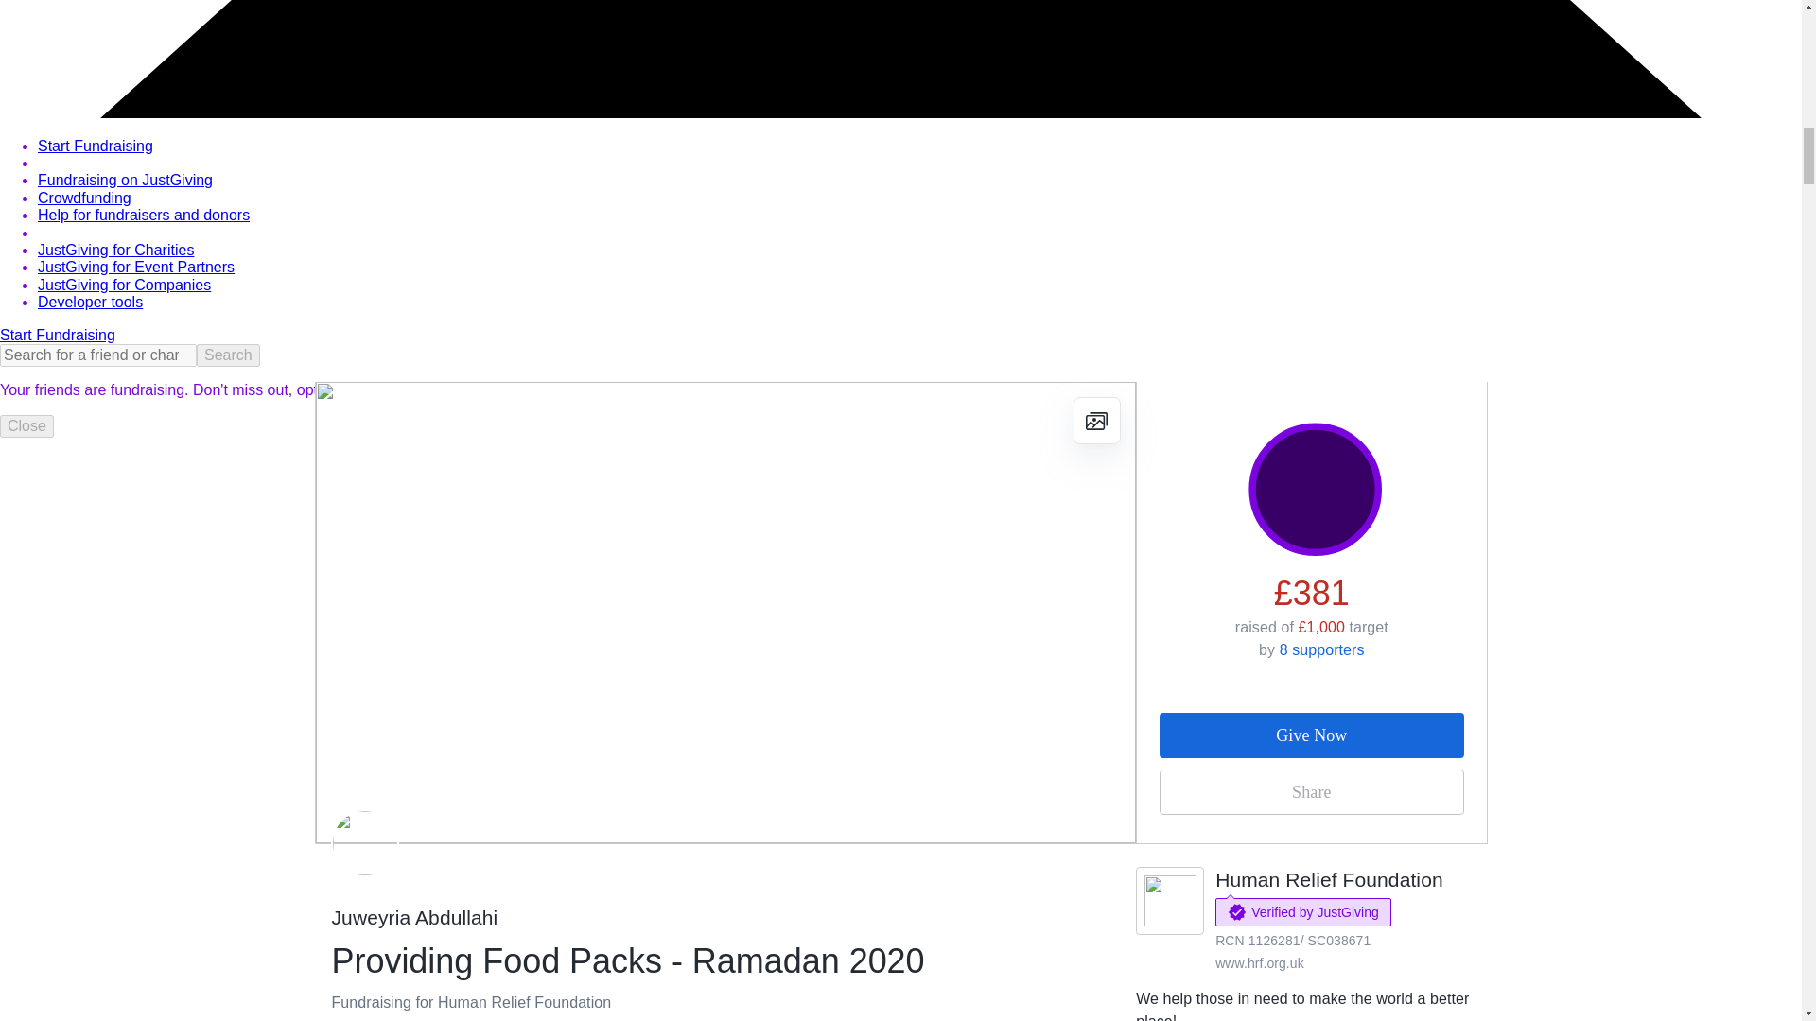 Image resolution: width=1816 pixels, height=1021 pixels. I want to click on www.hrf.org.uk, so click(1259, 962).